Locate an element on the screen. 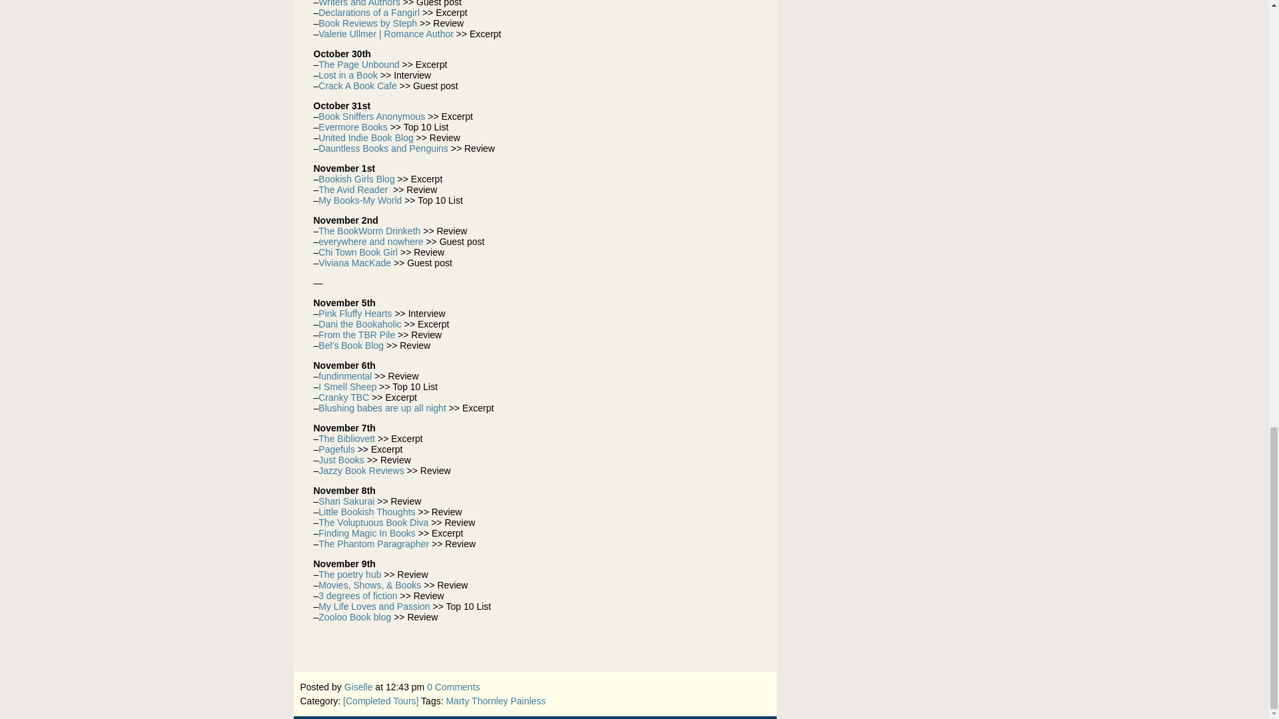  Declarations of a Fangirl is located at coordinates (369, 12).